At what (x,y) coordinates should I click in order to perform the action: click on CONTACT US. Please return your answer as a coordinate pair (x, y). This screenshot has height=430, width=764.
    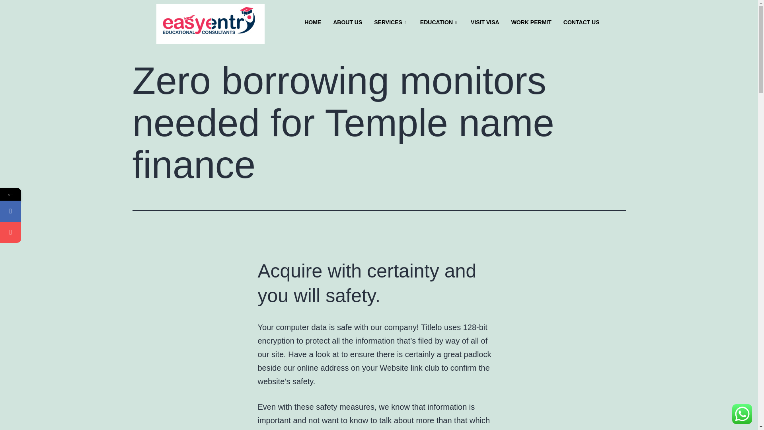
    Looking at the image, I should click on (582, 23).